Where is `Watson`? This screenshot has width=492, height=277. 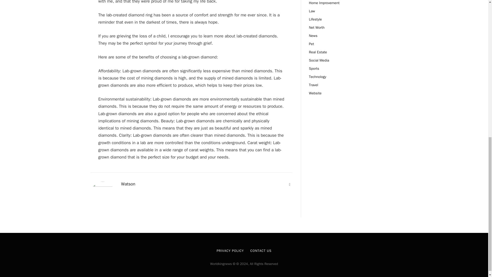
Watson is located at coordinates (128, 184).